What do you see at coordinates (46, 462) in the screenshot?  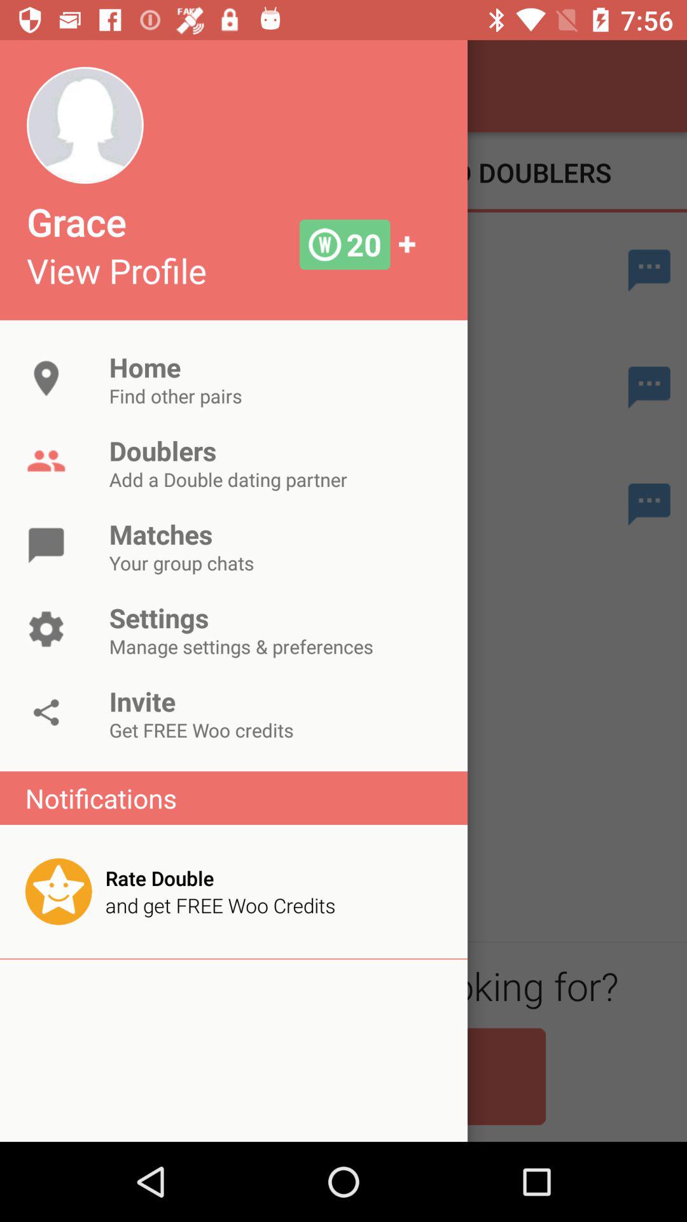 I see `select the logo beside doublers` at bounding box center [46, 462].